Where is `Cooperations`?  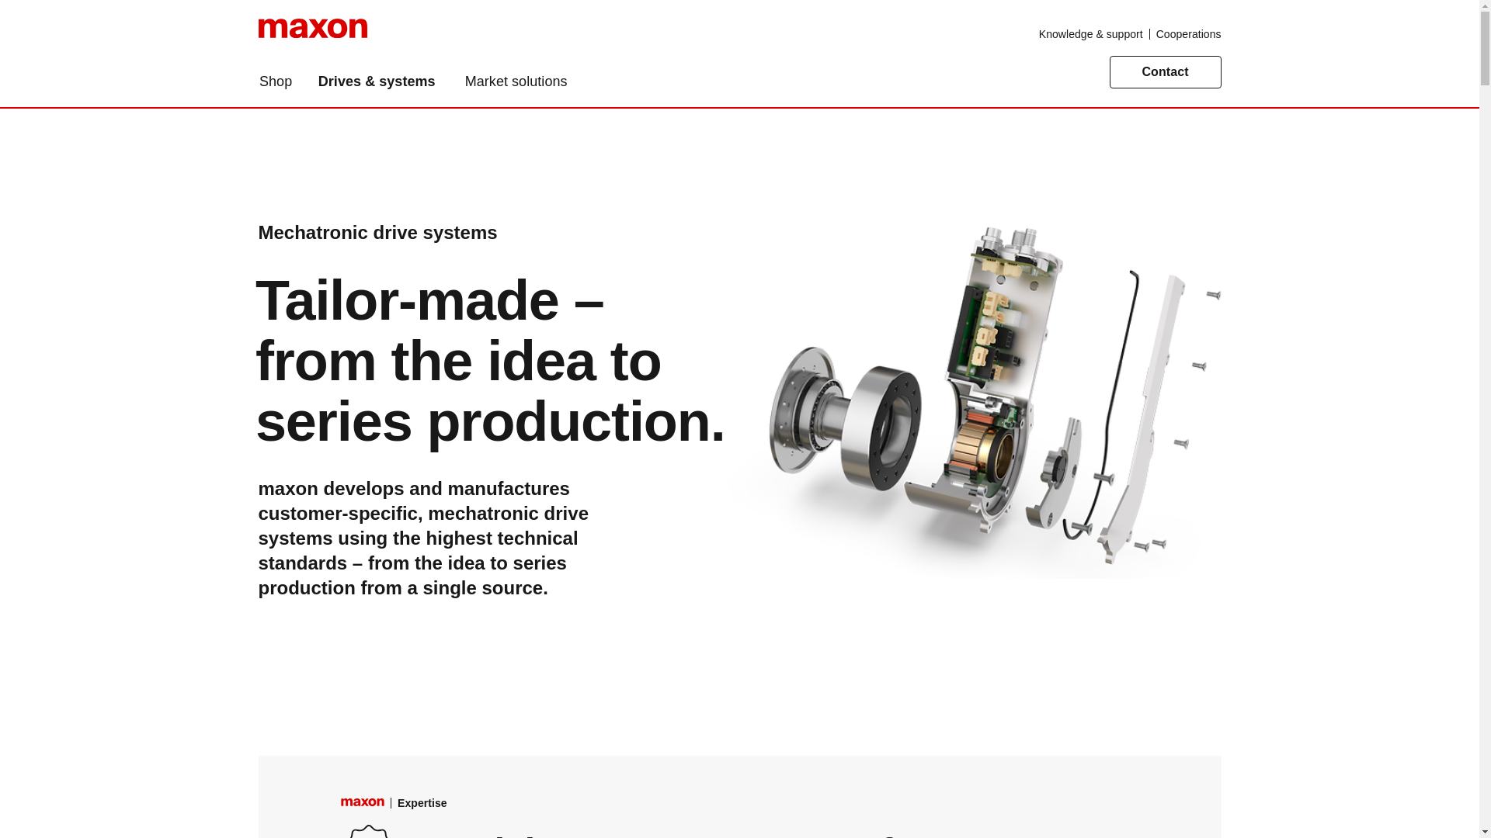
Cooperations is located at coordinates (1188, 33).